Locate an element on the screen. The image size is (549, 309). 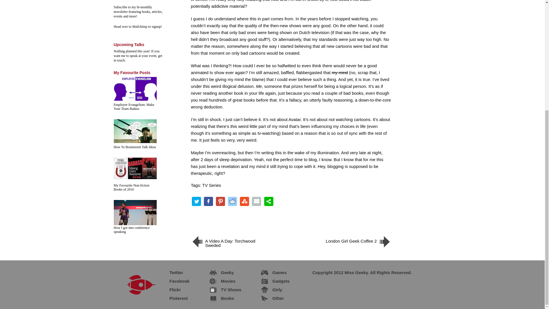
TV Series is located at coordinates (212, 185).